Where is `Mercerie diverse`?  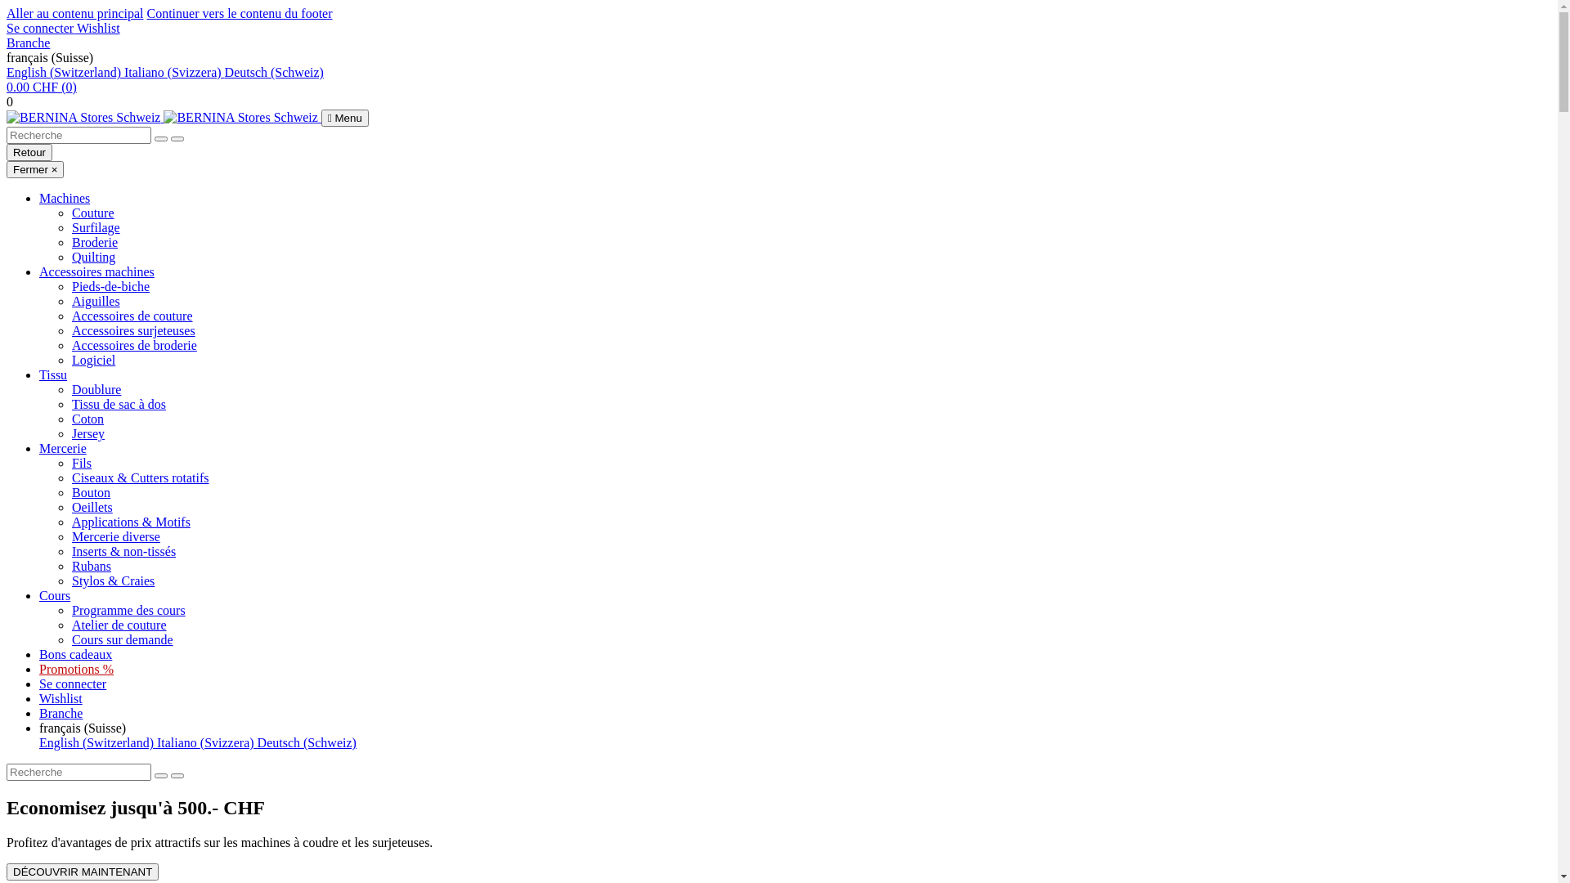 Mercerie diverse is located at coordinates (116, 536).